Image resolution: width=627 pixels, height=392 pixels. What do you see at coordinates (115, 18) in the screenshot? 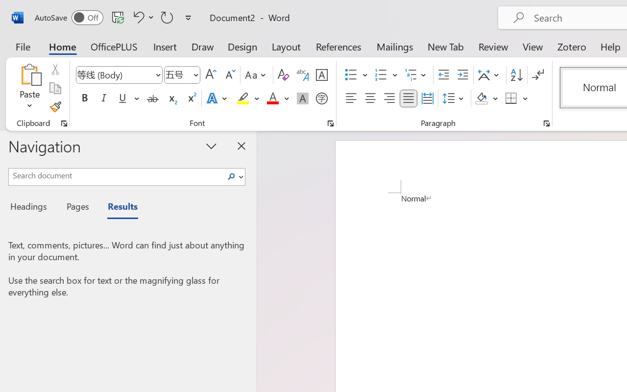
I see `Quick Access Toolbar` at bounding box center [115, 18].